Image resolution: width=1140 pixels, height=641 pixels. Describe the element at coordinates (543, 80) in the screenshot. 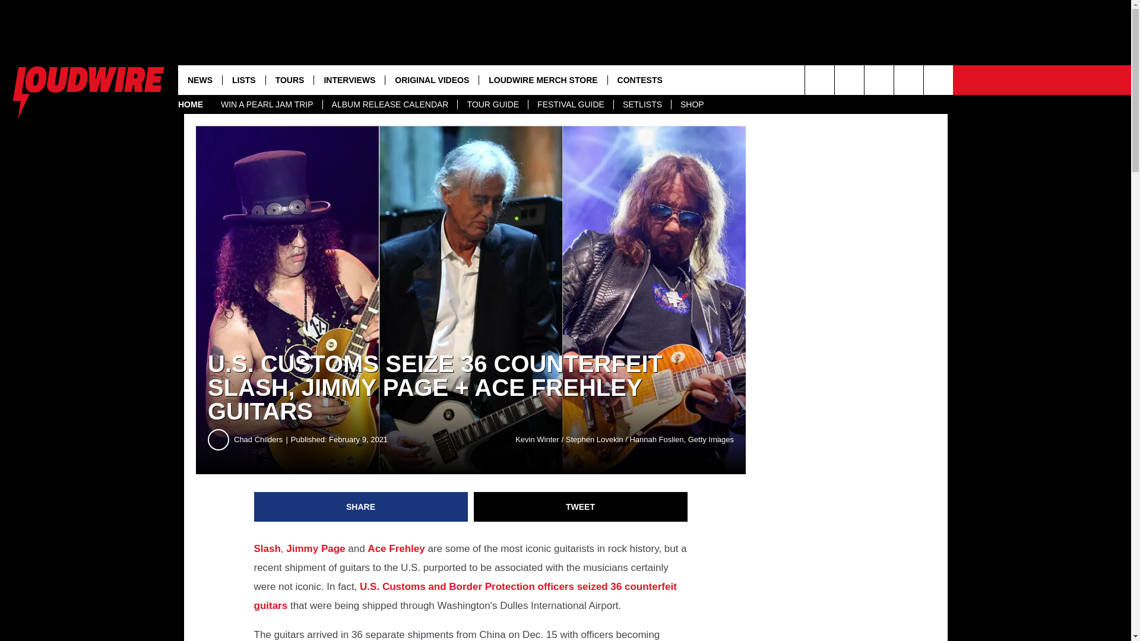

I see `LOUDWIRE MERCH STORE` at that location.